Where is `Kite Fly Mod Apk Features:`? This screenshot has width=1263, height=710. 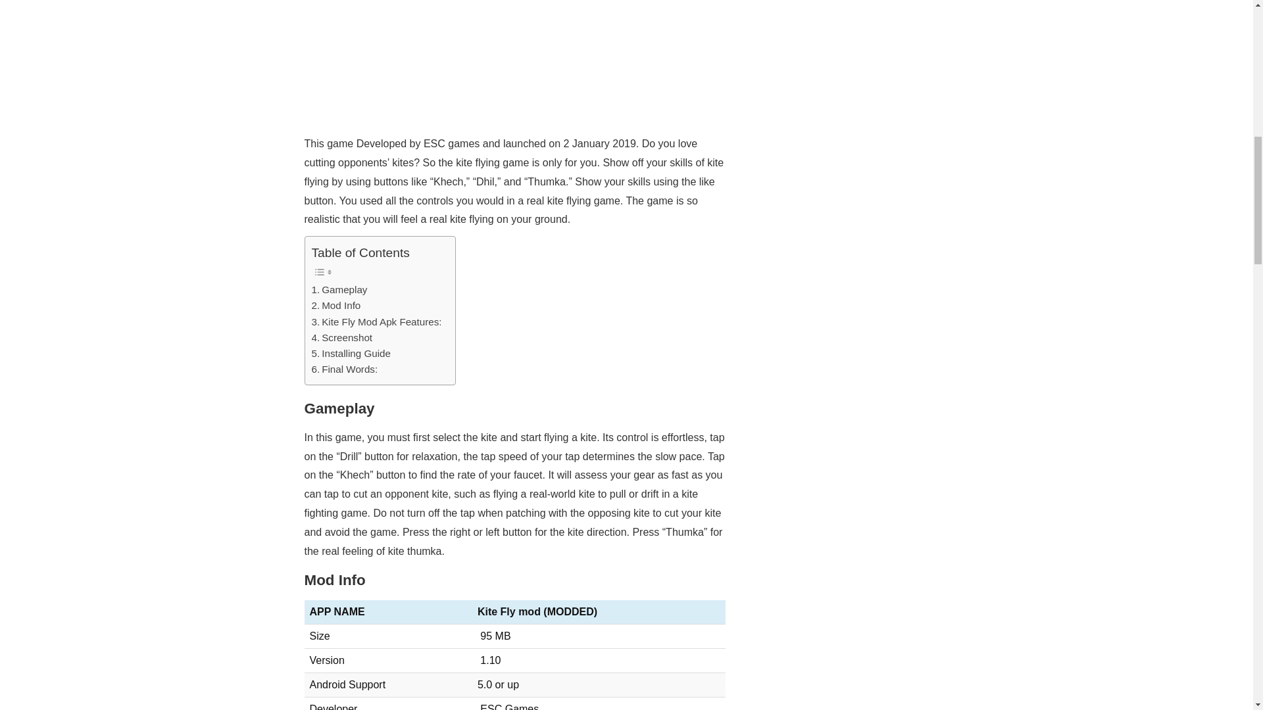
Kite Fly Mod Apk Features: is located at coordinates (377, 322).